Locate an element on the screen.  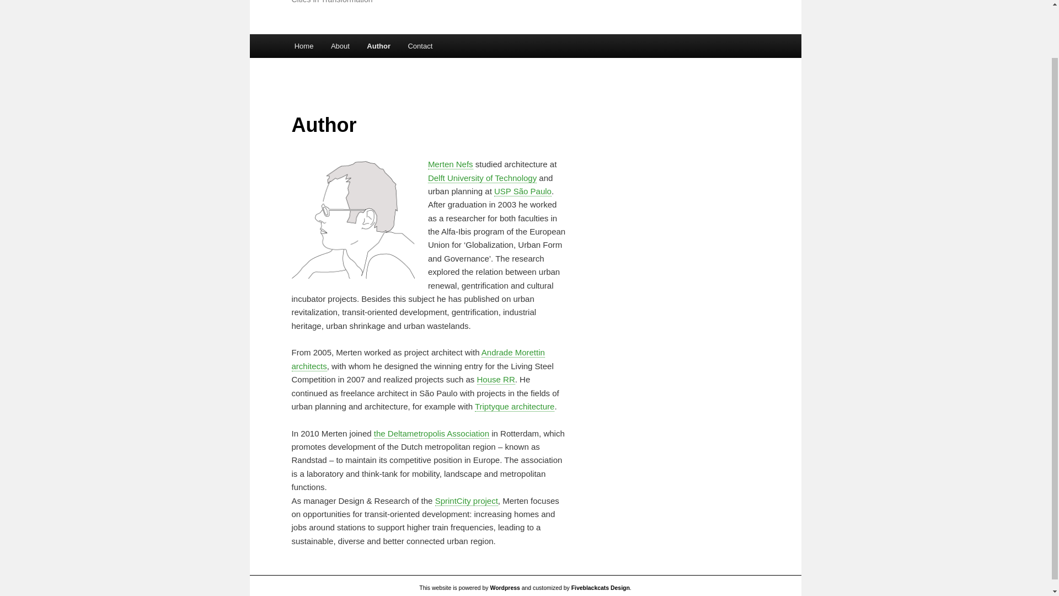
About is located at coordinates (340, 45).